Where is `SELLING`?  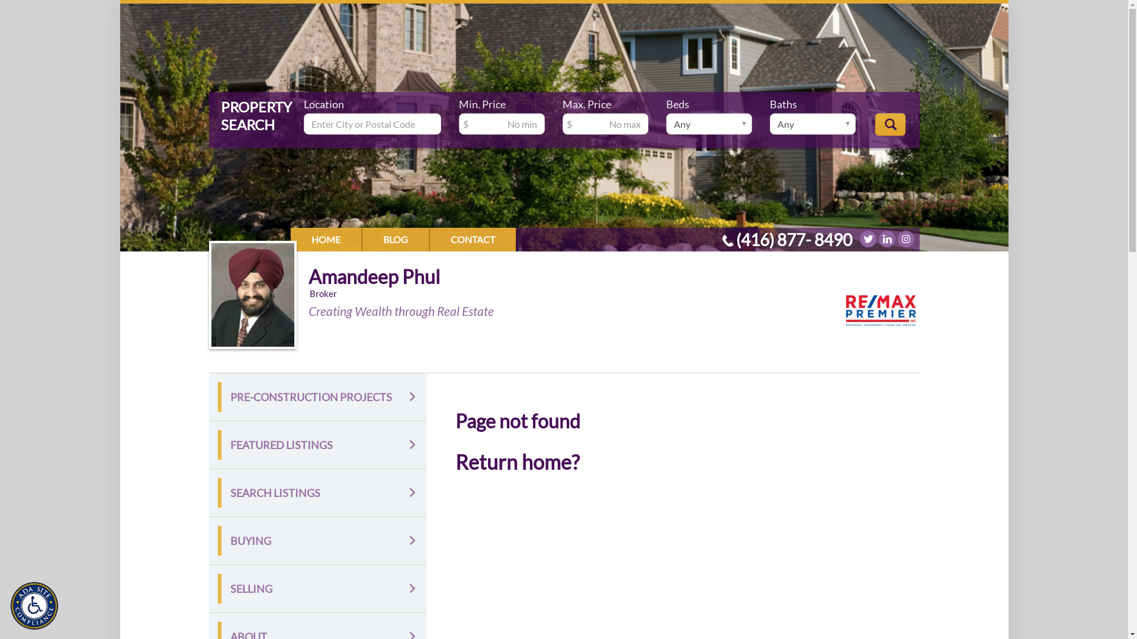 SELLING is located at coordinates (318, 589).